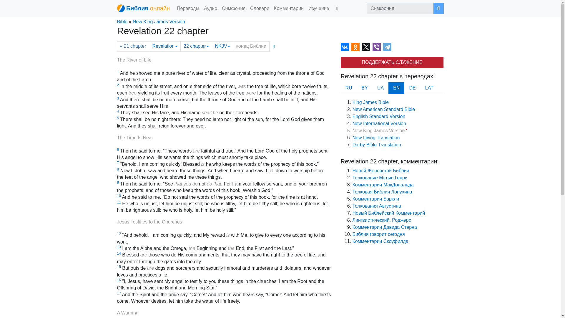 Image resolution: width=565 pixels, height=318 pixels. What do you see at coordinates (119, 202) in the screenshot?
I see `11` at bounding box center [119, 202].